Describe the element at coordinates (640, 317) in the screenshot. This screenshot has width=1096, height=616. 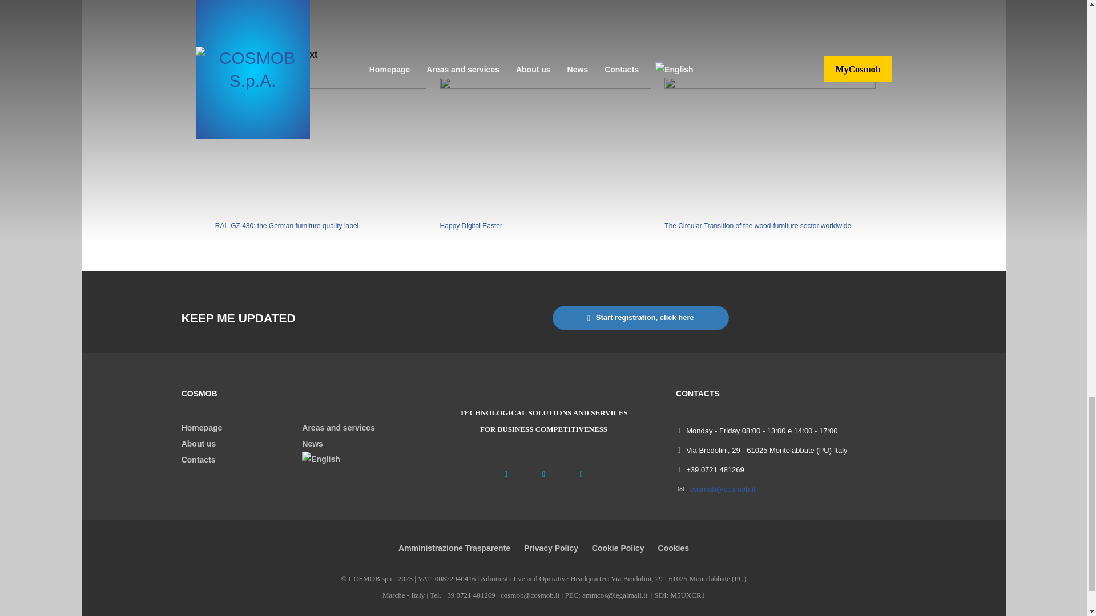
I see `WhatsApp Image 2021-04-01 at 13.06.37` at that location.